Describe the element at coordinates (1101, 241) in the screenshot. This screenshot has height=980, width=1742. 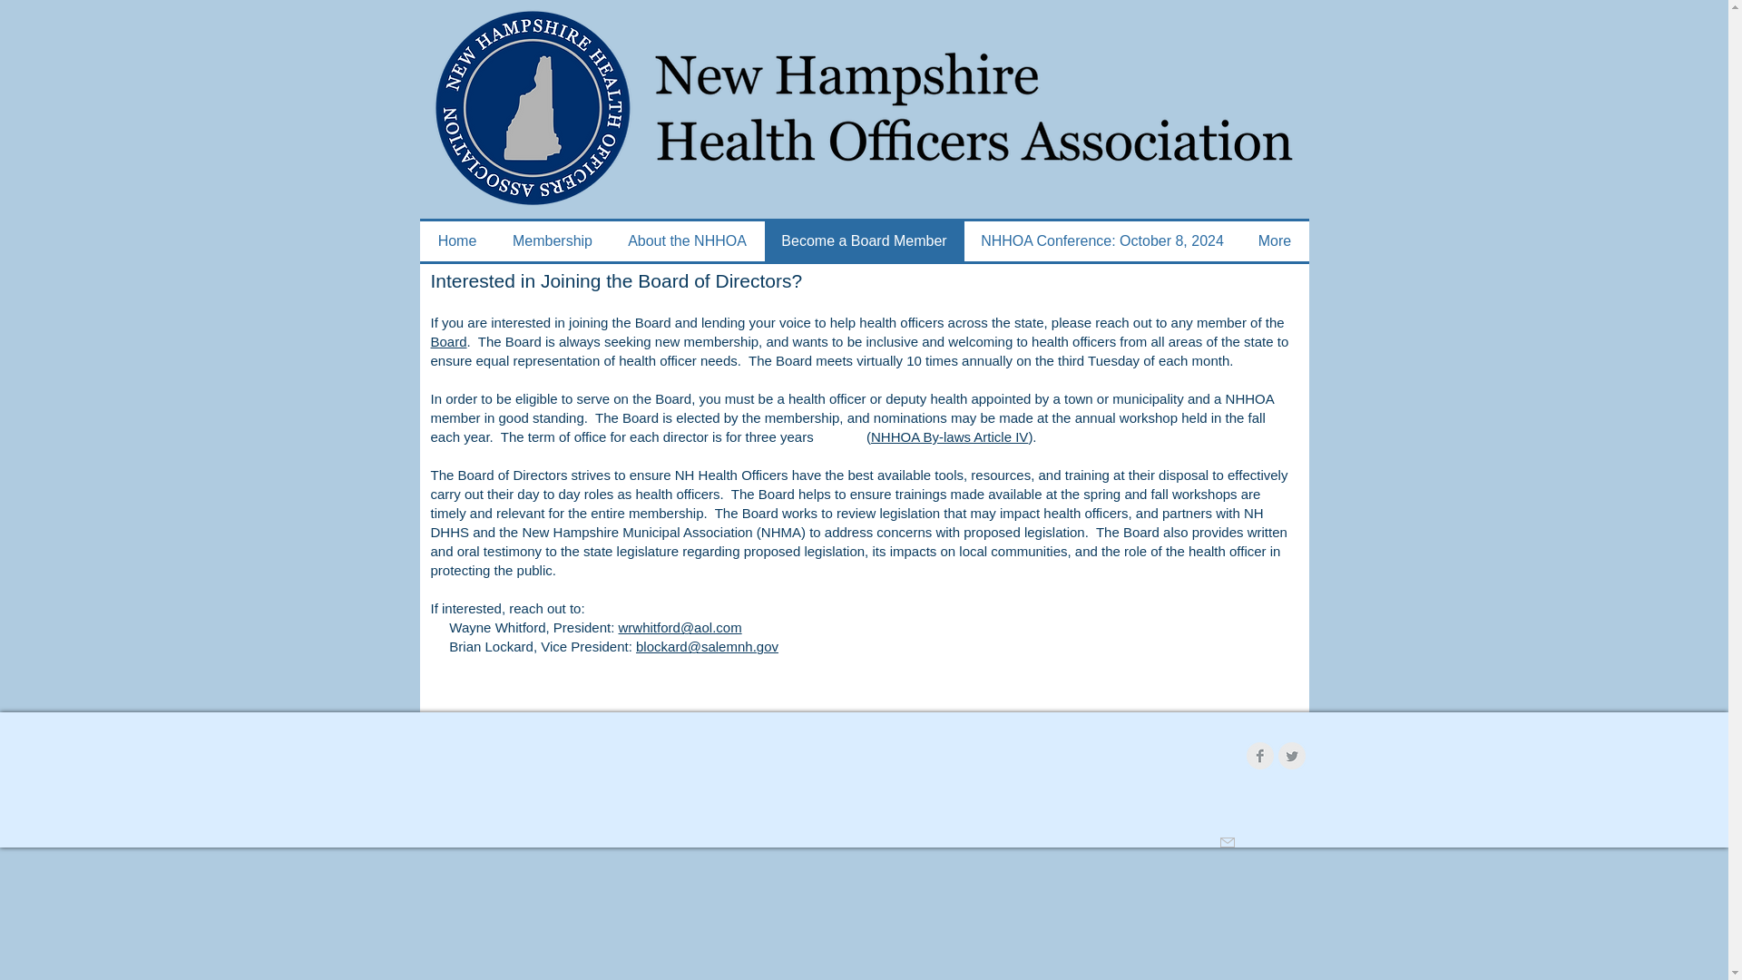
I see `NHHOA Conference: October 8, 2024` at that location.